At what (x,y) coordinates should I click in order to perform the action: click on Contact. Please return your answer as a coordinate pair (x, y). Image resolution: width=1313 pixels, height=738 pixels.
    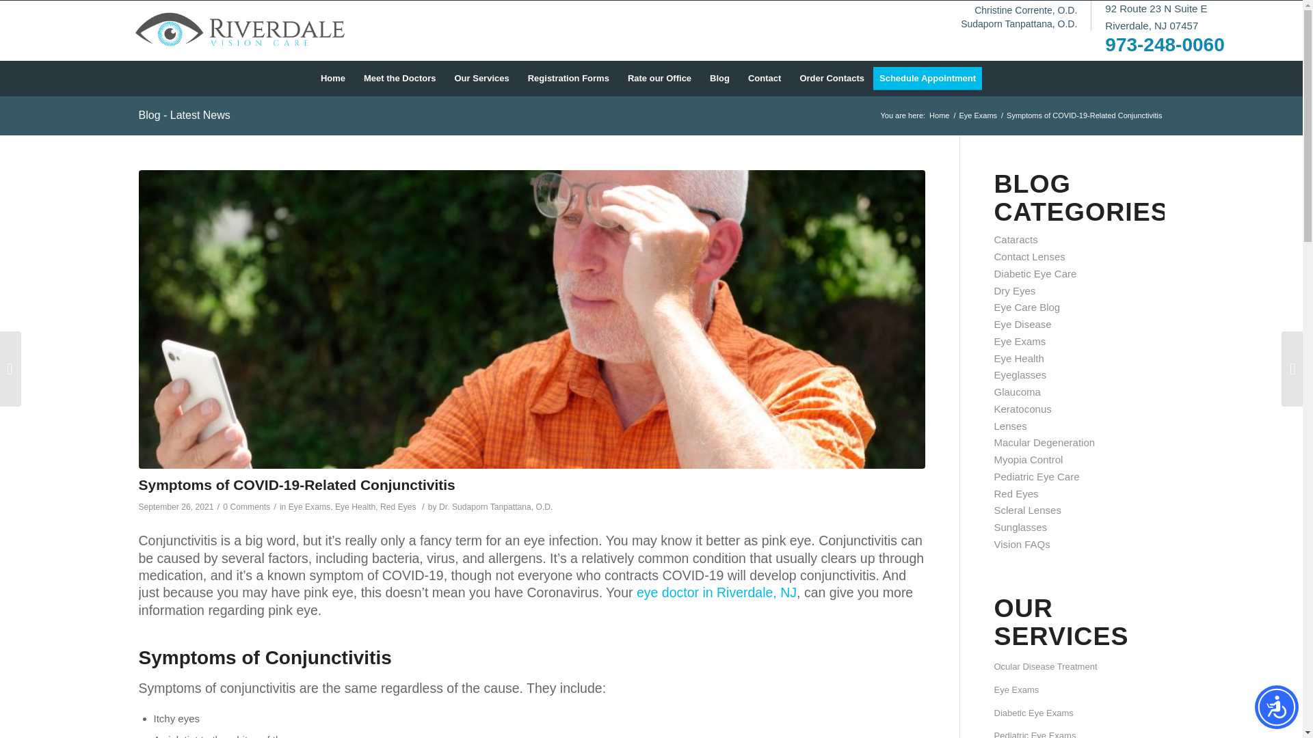
    Looking at the image, I should click on (764, 78).